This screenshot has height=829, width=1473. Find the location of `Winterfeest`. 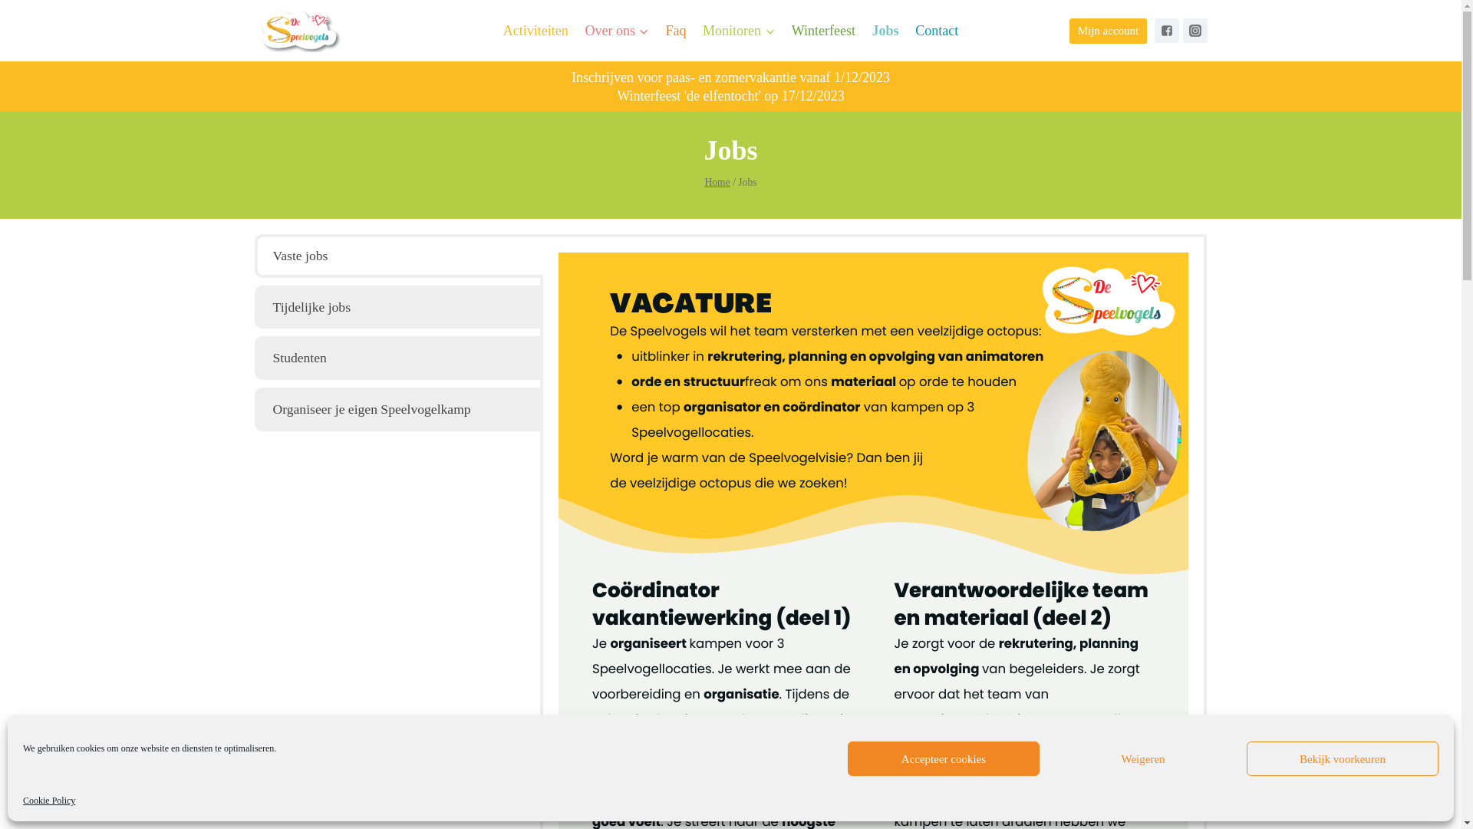

Winterfeest is located at coordinates (824, 31).